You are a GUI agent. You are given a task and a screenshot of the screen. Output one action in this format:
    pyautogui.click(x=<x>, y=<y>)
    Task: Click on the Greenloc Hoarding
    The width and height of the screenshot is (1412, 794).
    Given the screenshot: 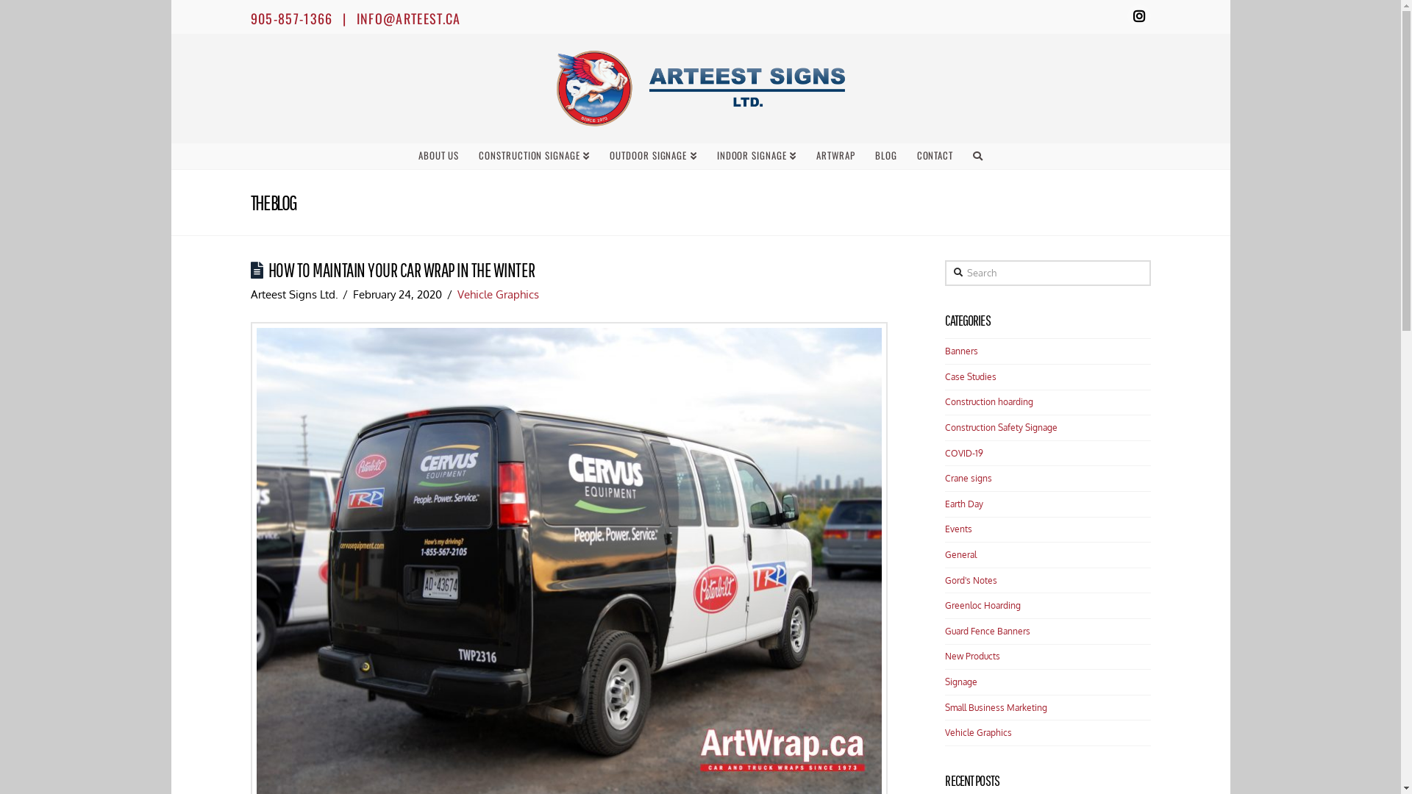 What is the action you would take?
    pyautogui.click(x=983, y=606)
    